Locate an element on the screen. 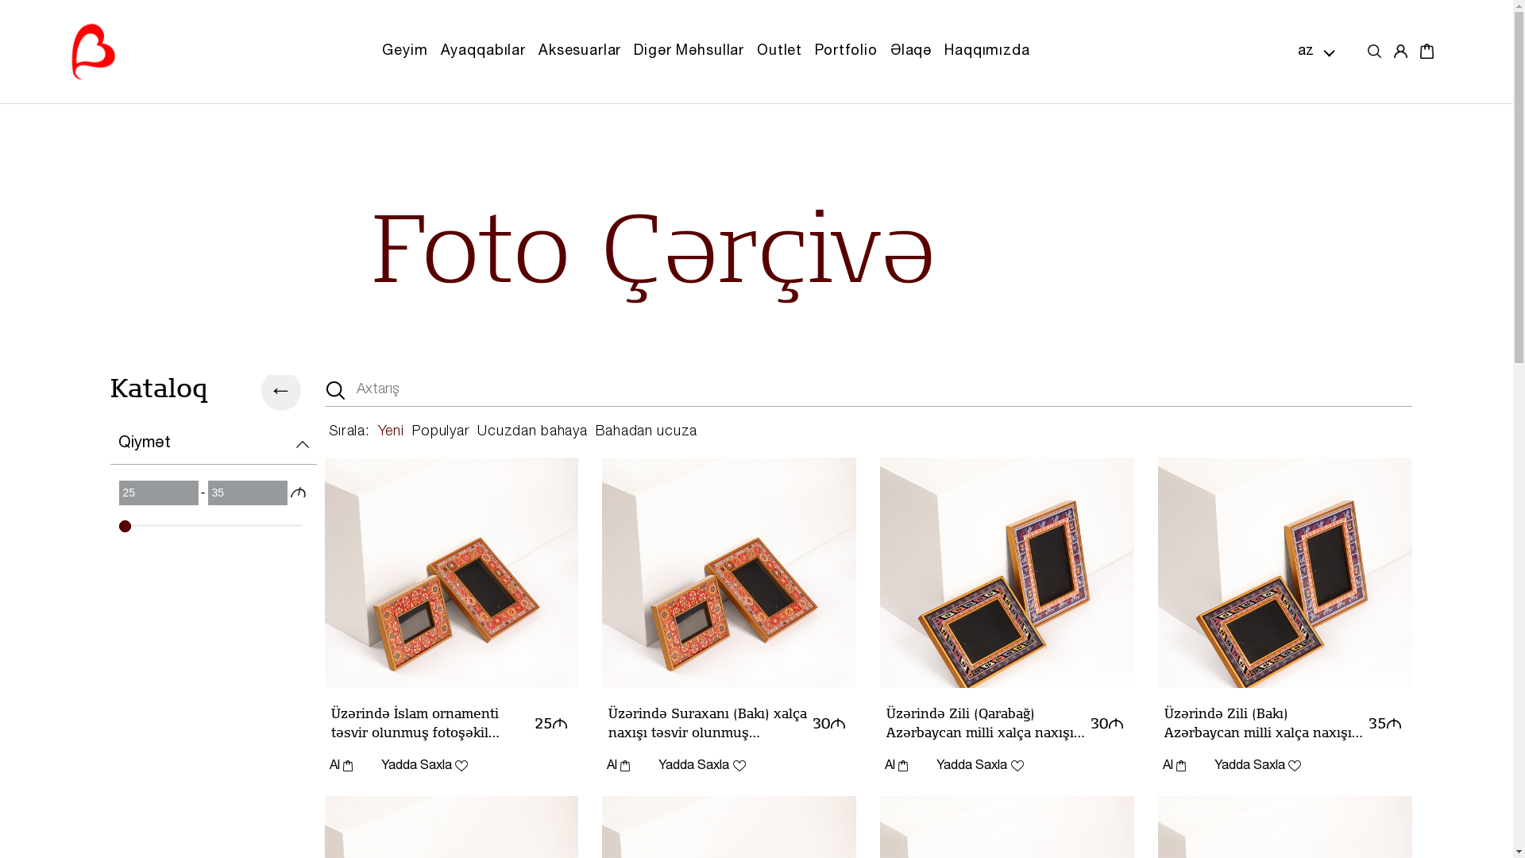  Al is located at coordinates (618, 766).